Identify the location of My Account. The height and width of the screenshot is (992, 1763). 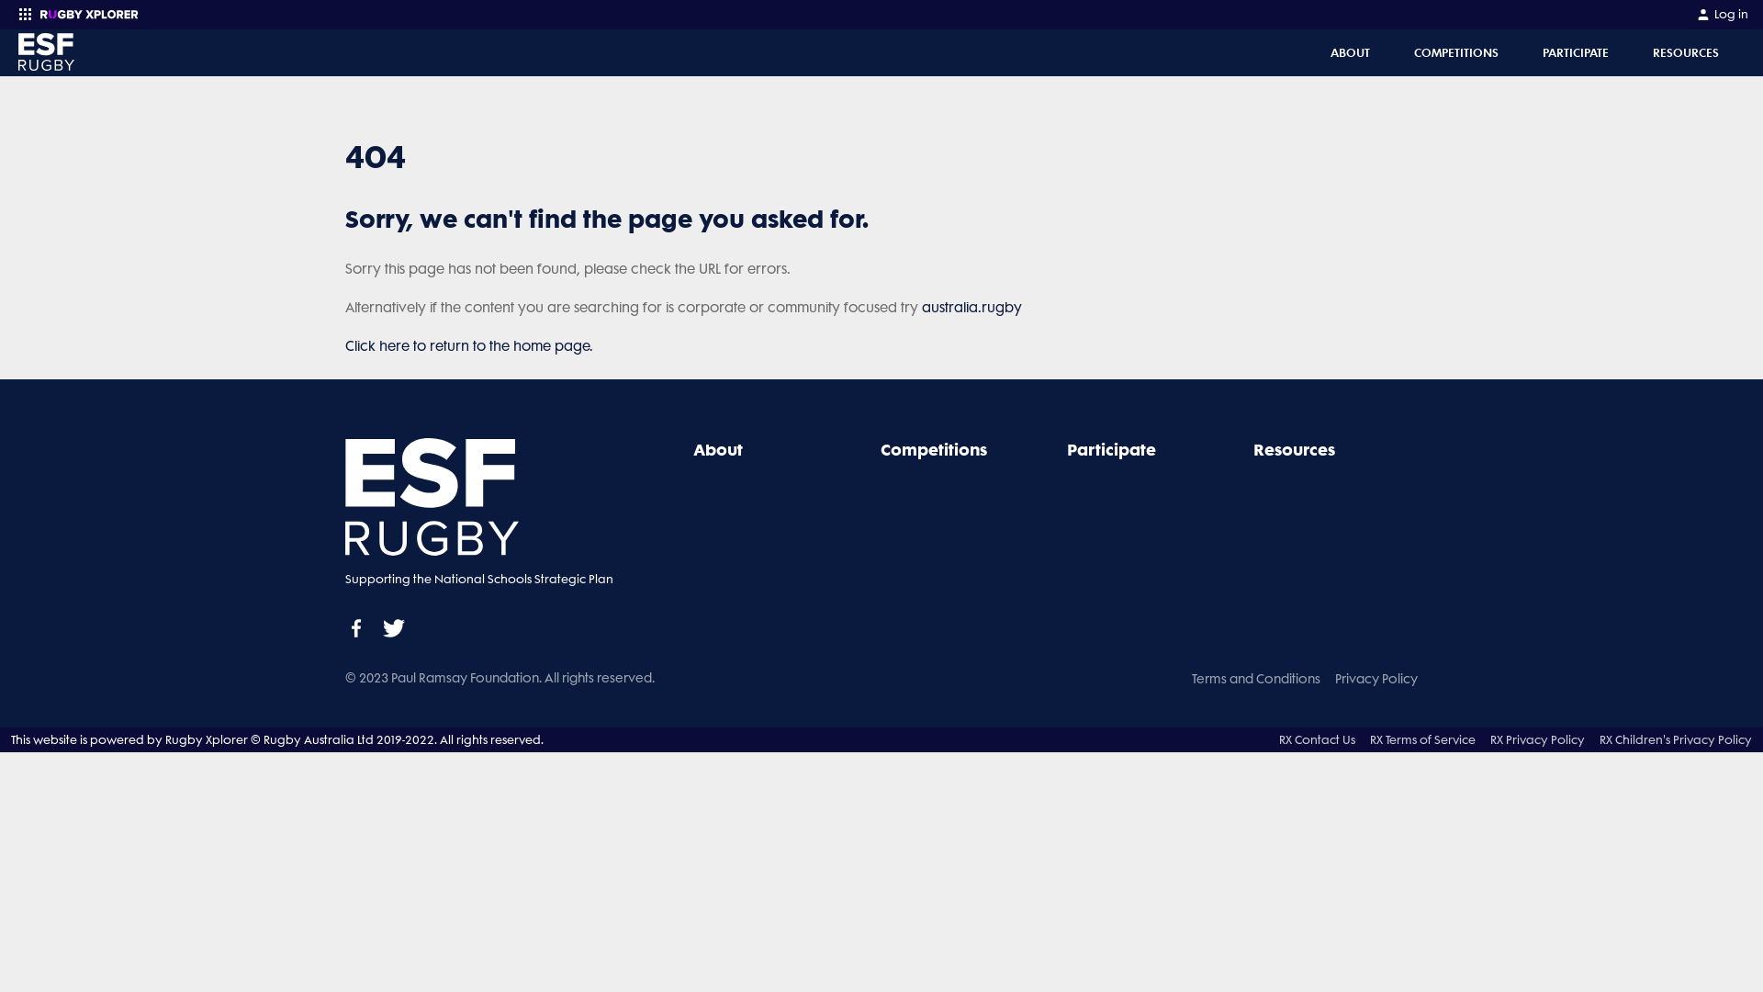
(1703, 15).